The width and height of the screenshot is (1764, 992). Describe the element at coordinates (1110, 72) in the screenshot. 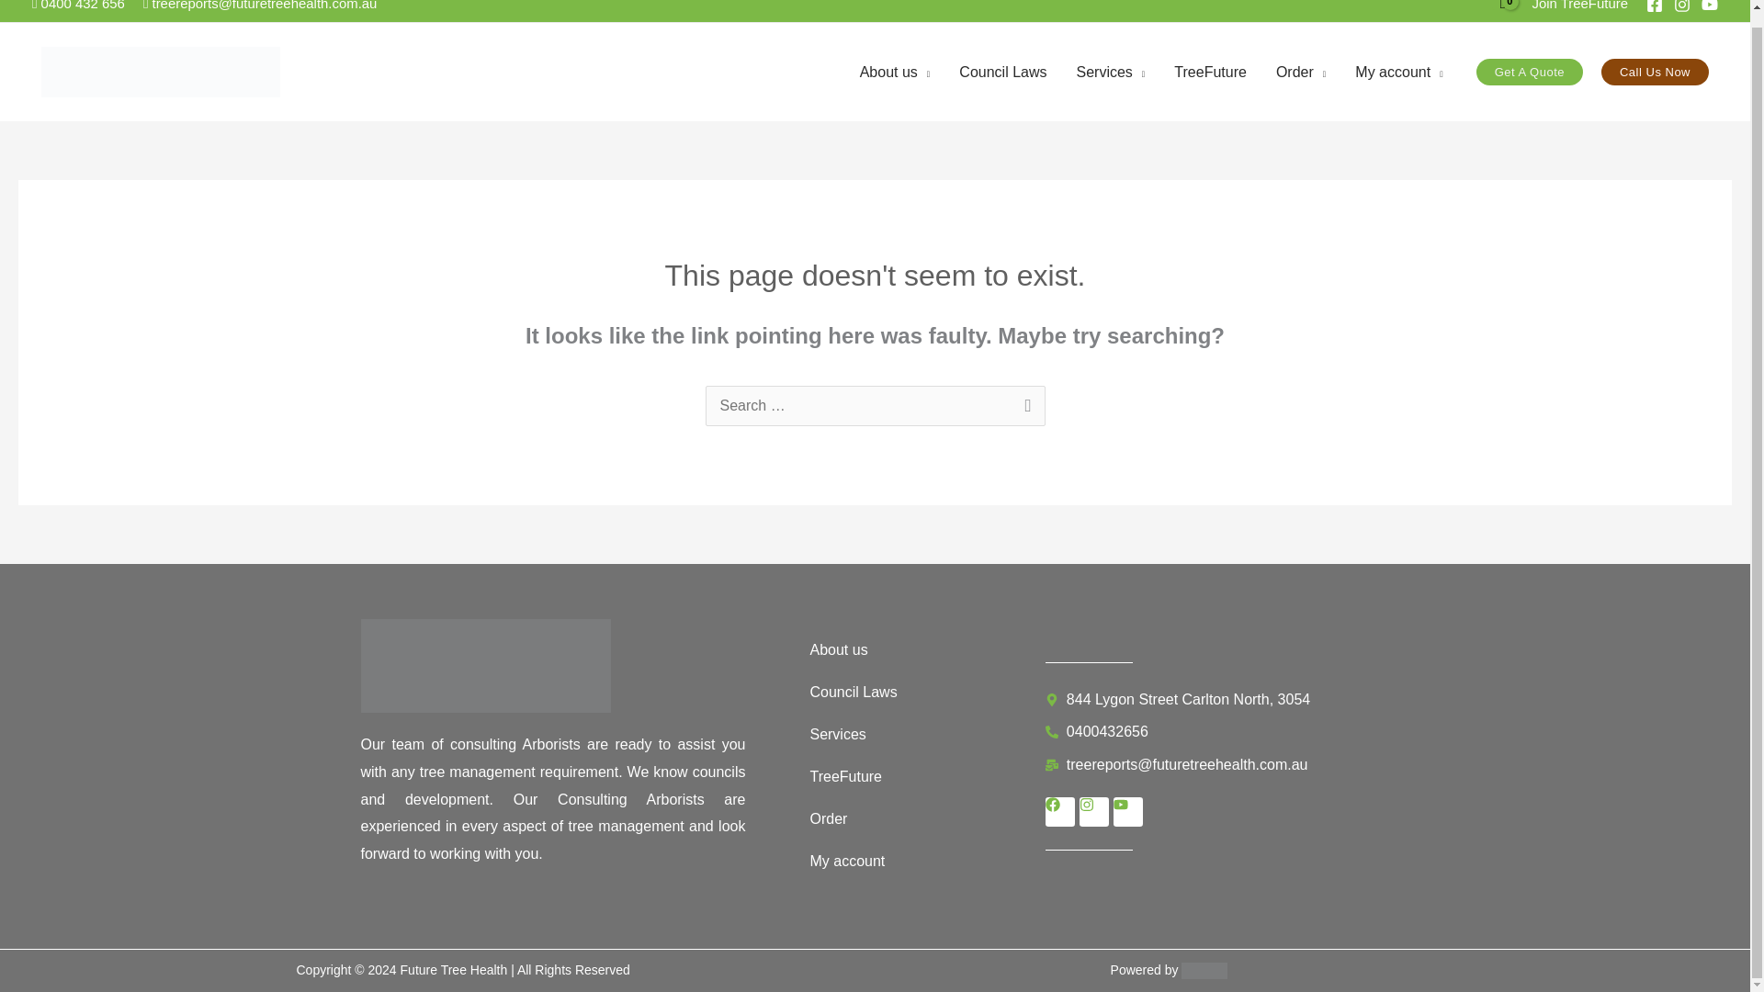

I see `Services` at that location.